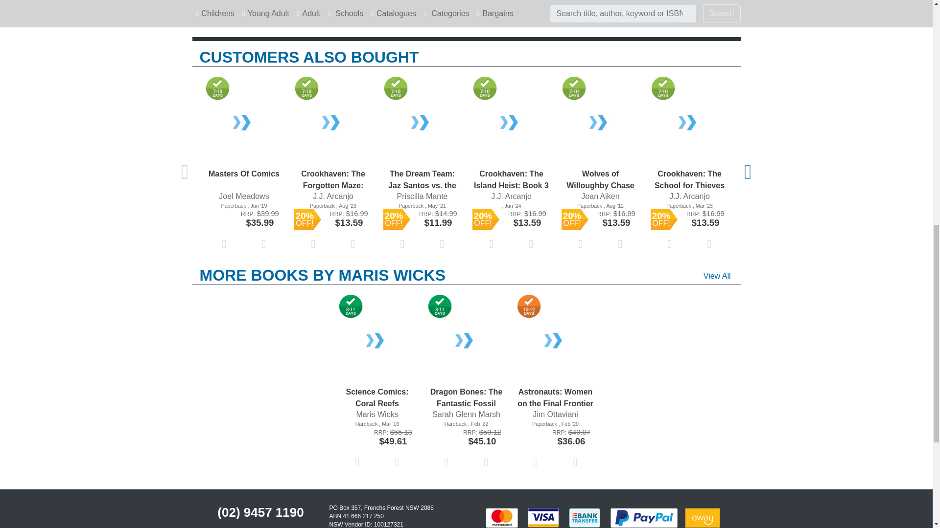  What do you see at coordinates (333, 196) in the screenshot?
I see `J.J. Arcanjo` at bounding box center [333, 196].